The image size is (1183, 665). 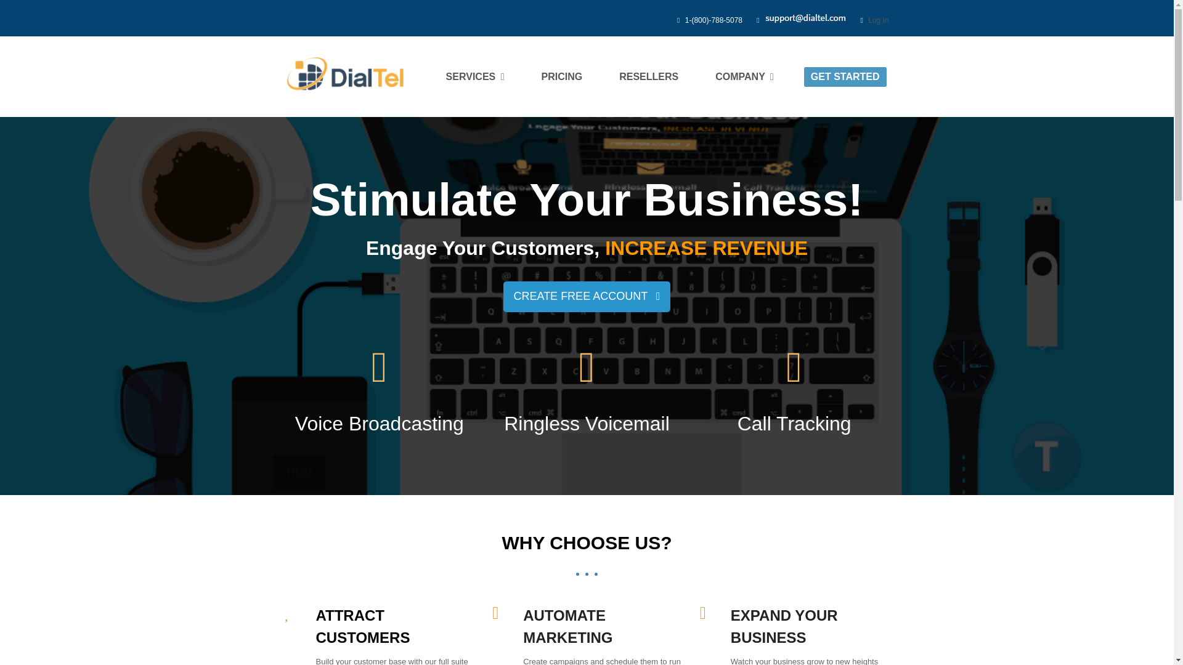 What do you see at coordinates (845, 77) in the screenshot?
I see `GET STARTED` at bounding box center [845, 77].